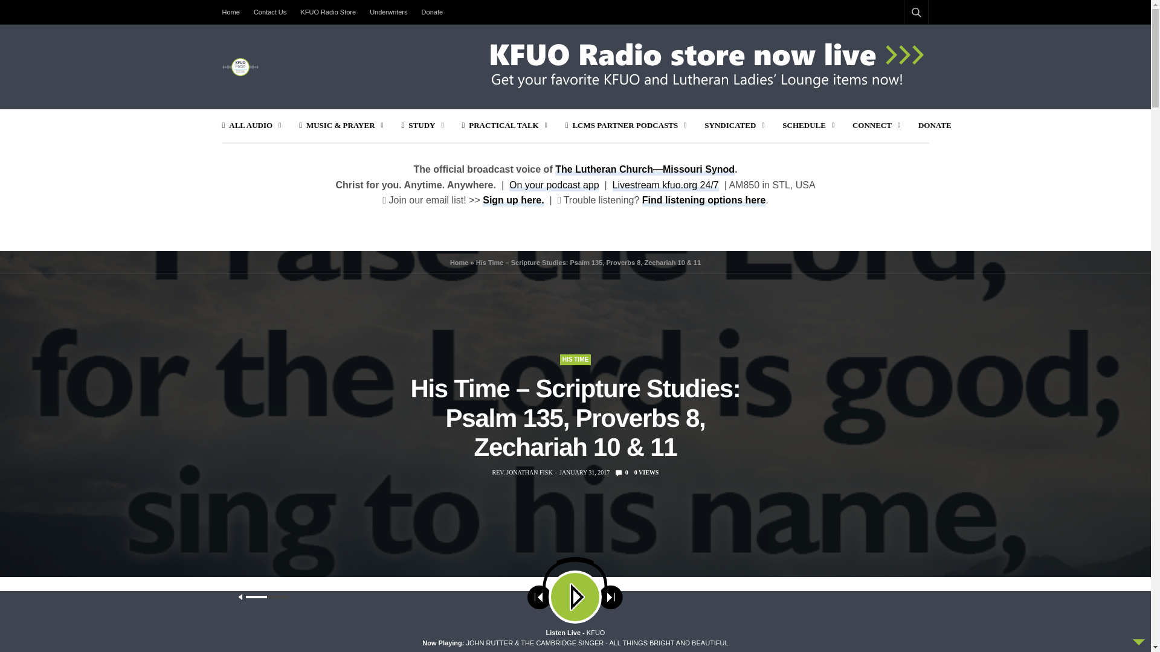  What do you see at coordinates (328, 12) in the screenshot?
I see `KFUO Radio Store` at bounding box center [328, 12].